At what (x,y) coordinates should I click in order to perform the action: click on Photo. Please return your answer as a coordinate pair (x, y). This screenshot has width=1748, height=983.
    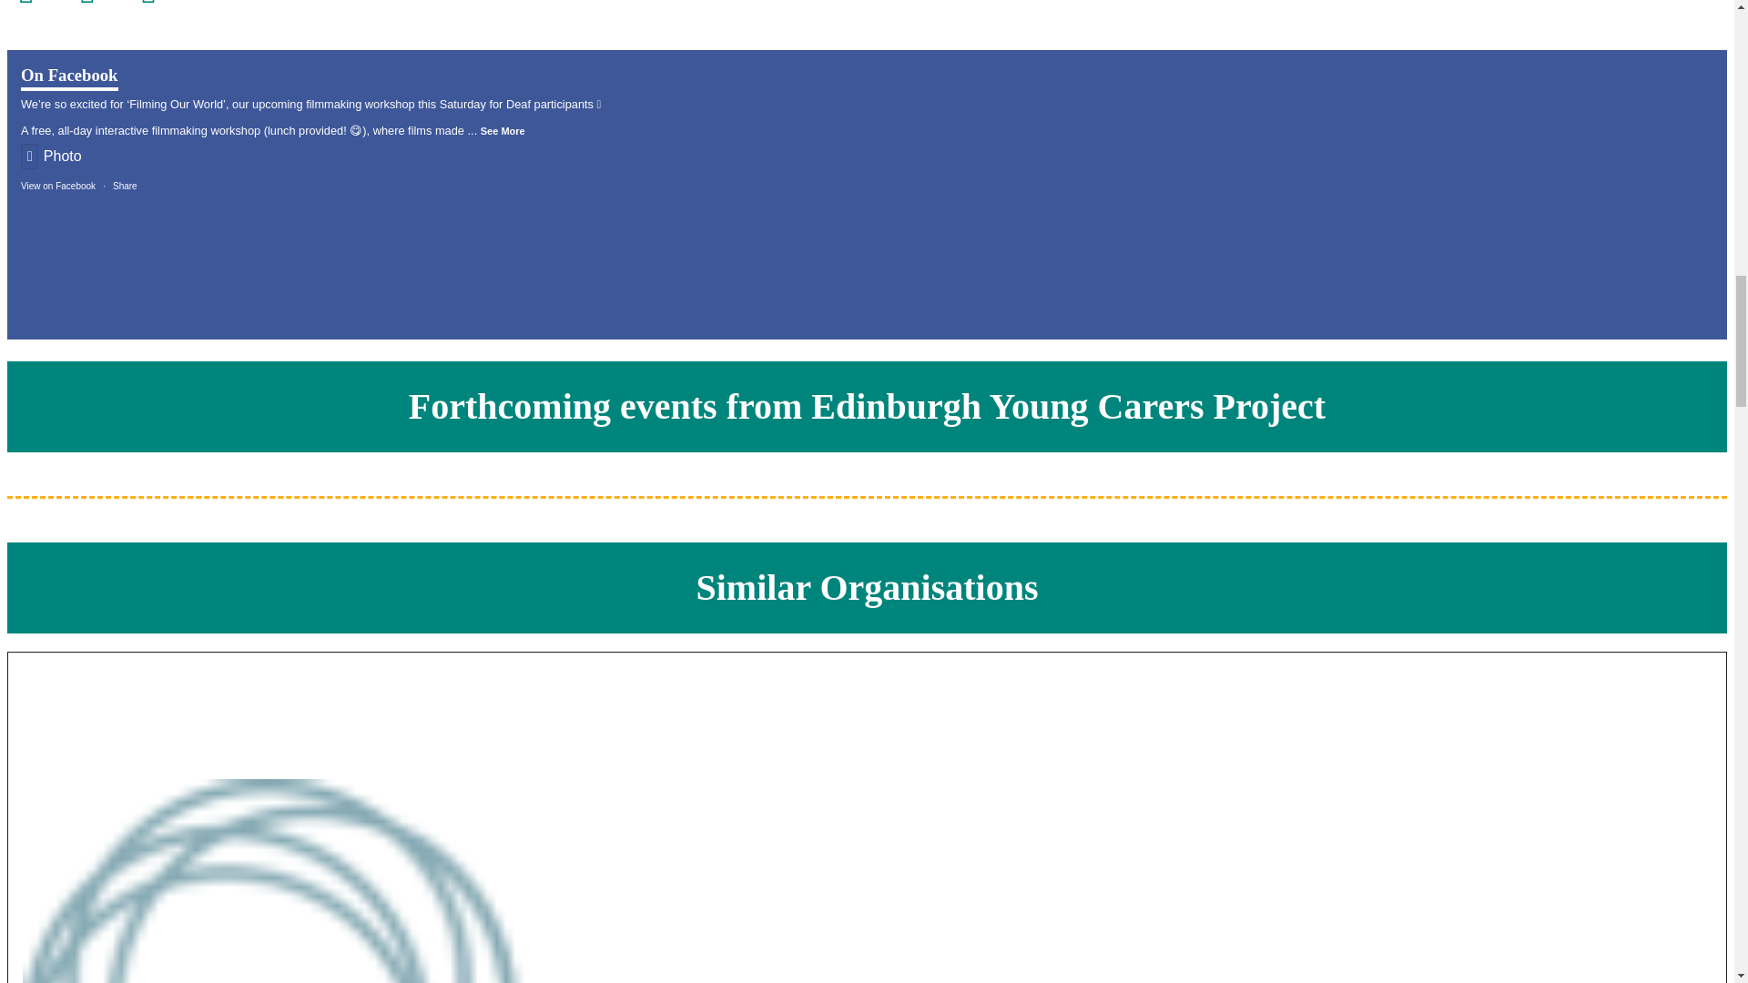
    Looking at the image, I should click on (51, 157).